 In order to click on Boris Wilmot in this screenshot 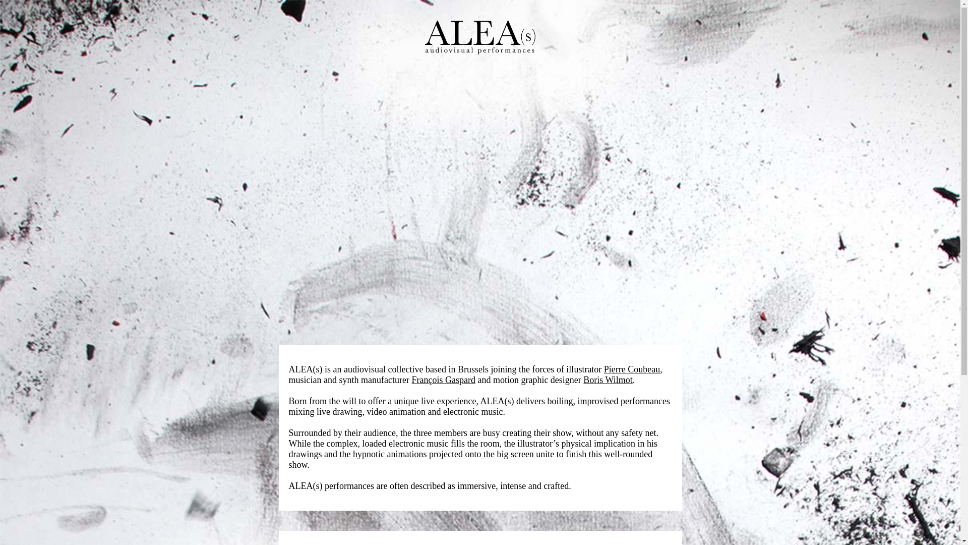, I will do `click(608, 380)`.